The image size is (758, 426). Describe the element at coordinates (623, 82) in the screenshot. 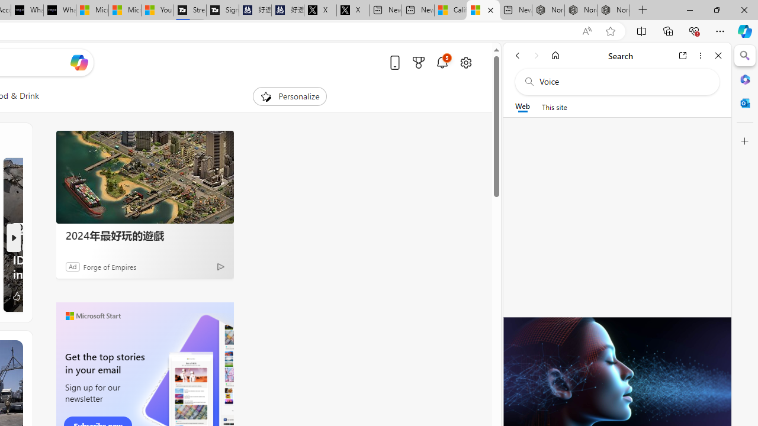

I see `Search the web` at that location.